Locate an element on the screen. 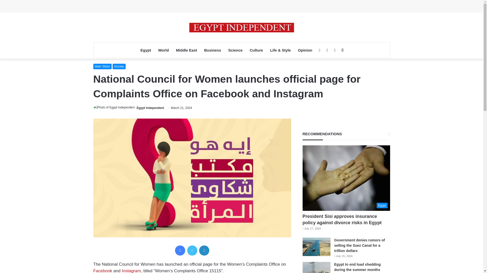 The height and width of the screenshot is (273, 487). Egypt is located at coordinates (146, 50).